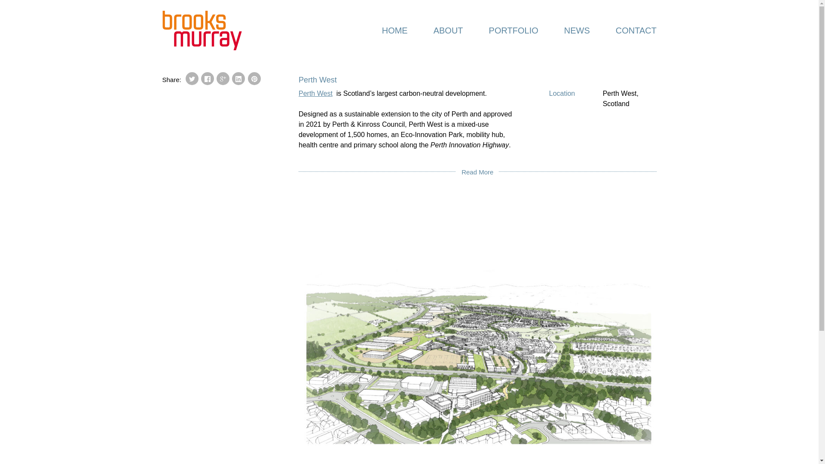 Image resolution: width=825 pixels, height=464 pixels. I want to click on PORTFOLIO, so click(513, 31).